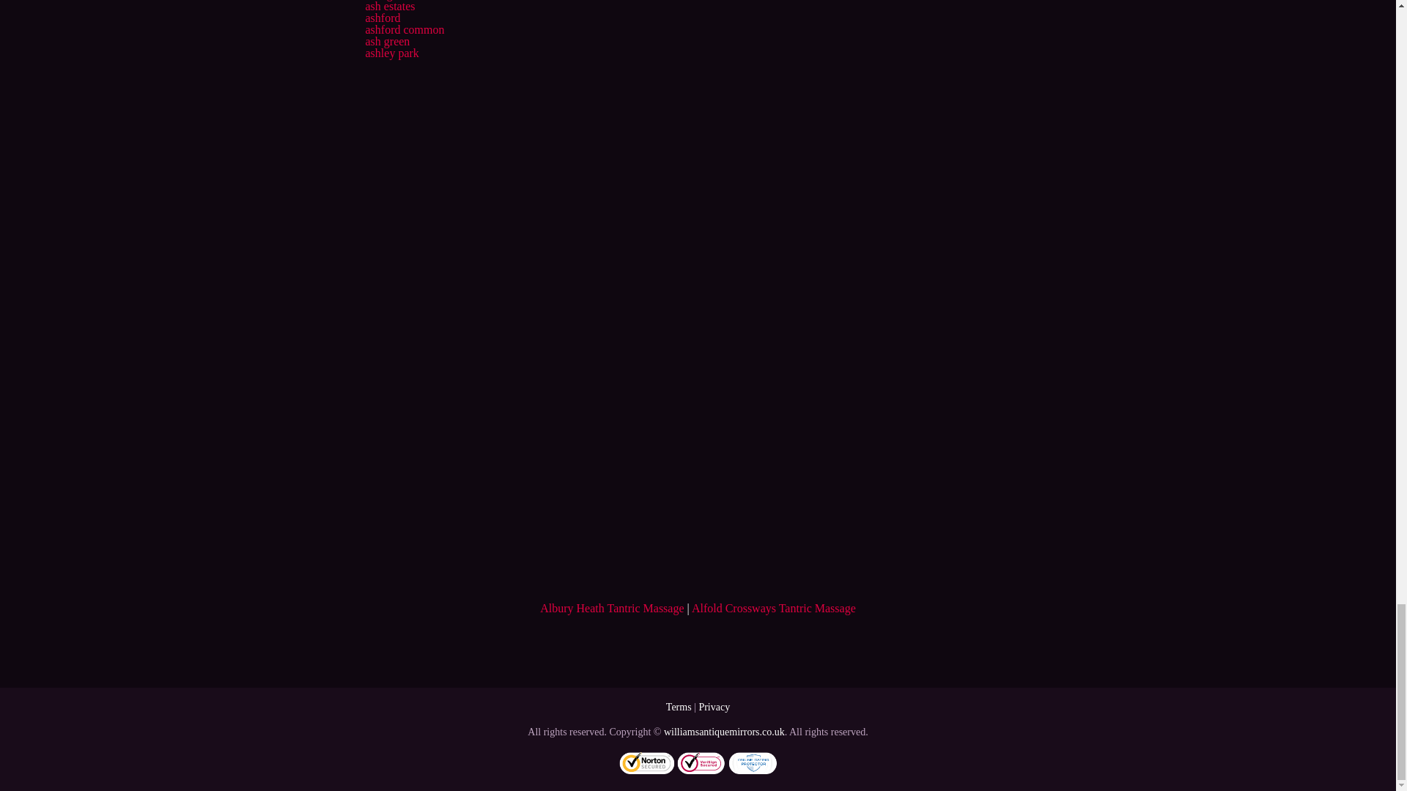 This screenshot has height=791, width=1407. Describe the element at coordinates (774, 608) in the screenshot. I see `Alfold Crossways Tantric Massage` at that location.